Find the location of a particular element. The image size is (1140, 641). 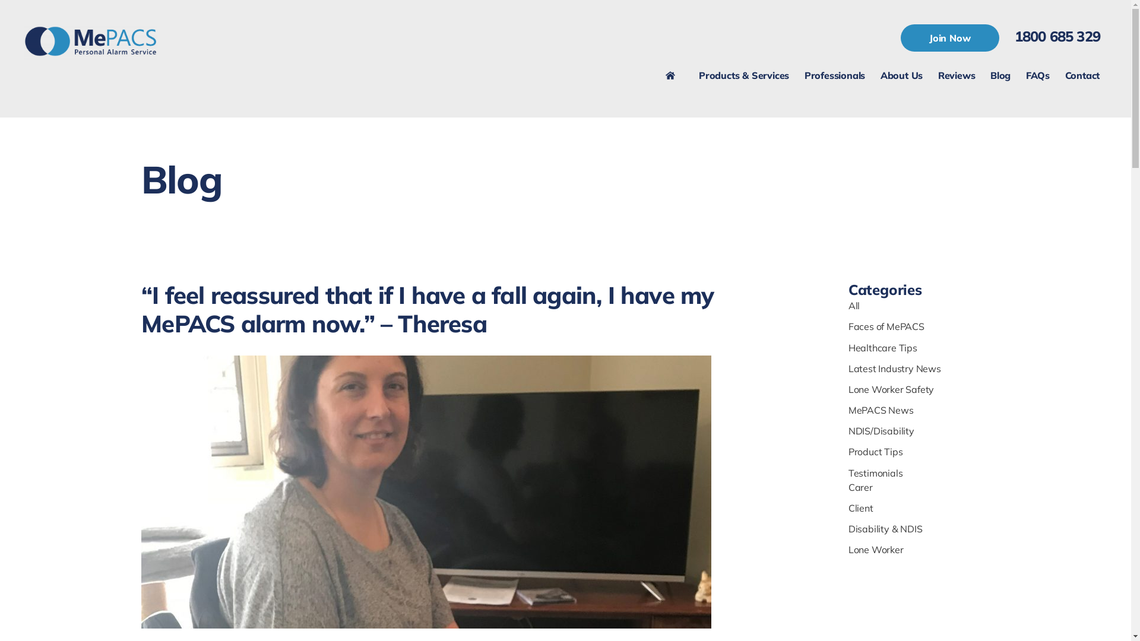

Testimonials is located at coordinates (876, 473).